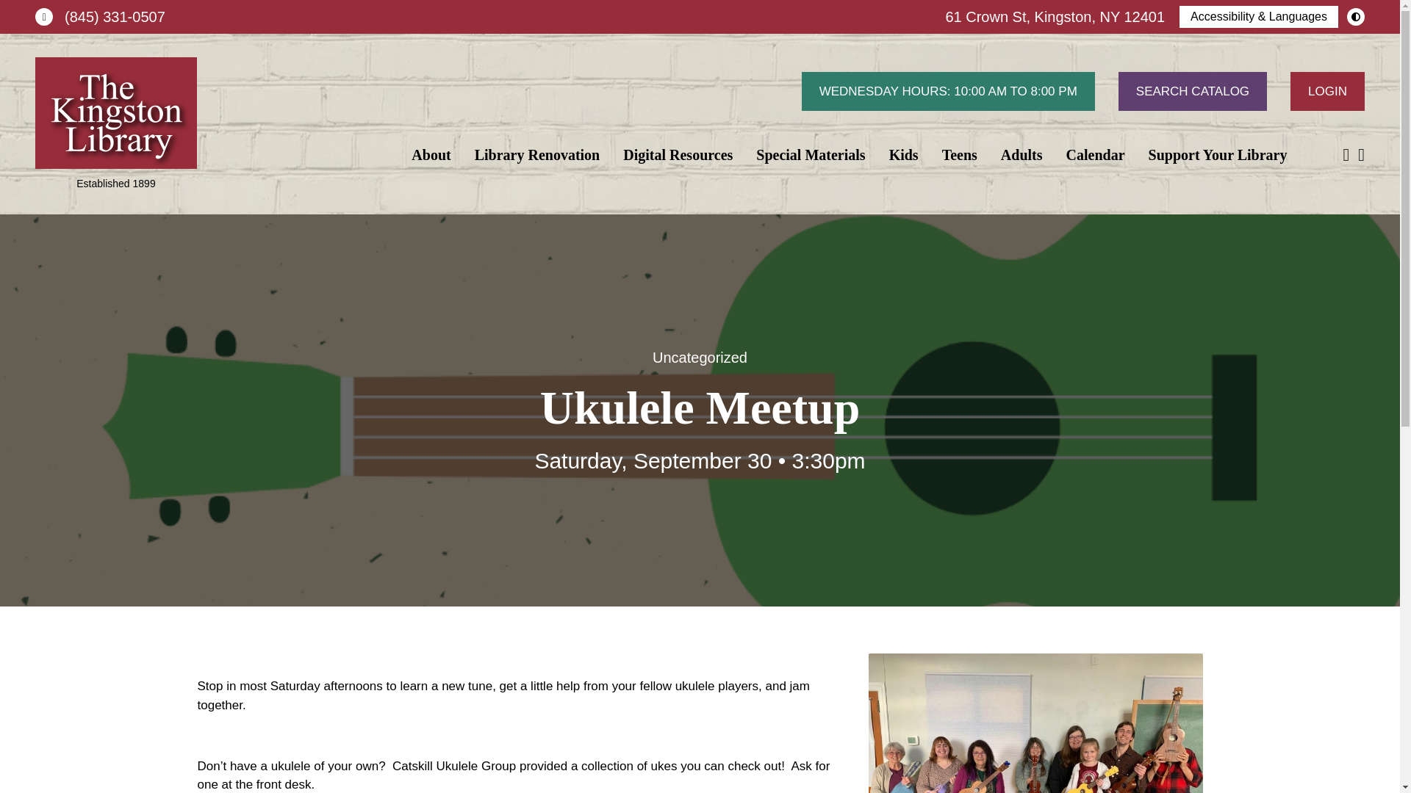 The width and height of the screenshot is (1411, 793). I want to click on About, so click(431, 154).